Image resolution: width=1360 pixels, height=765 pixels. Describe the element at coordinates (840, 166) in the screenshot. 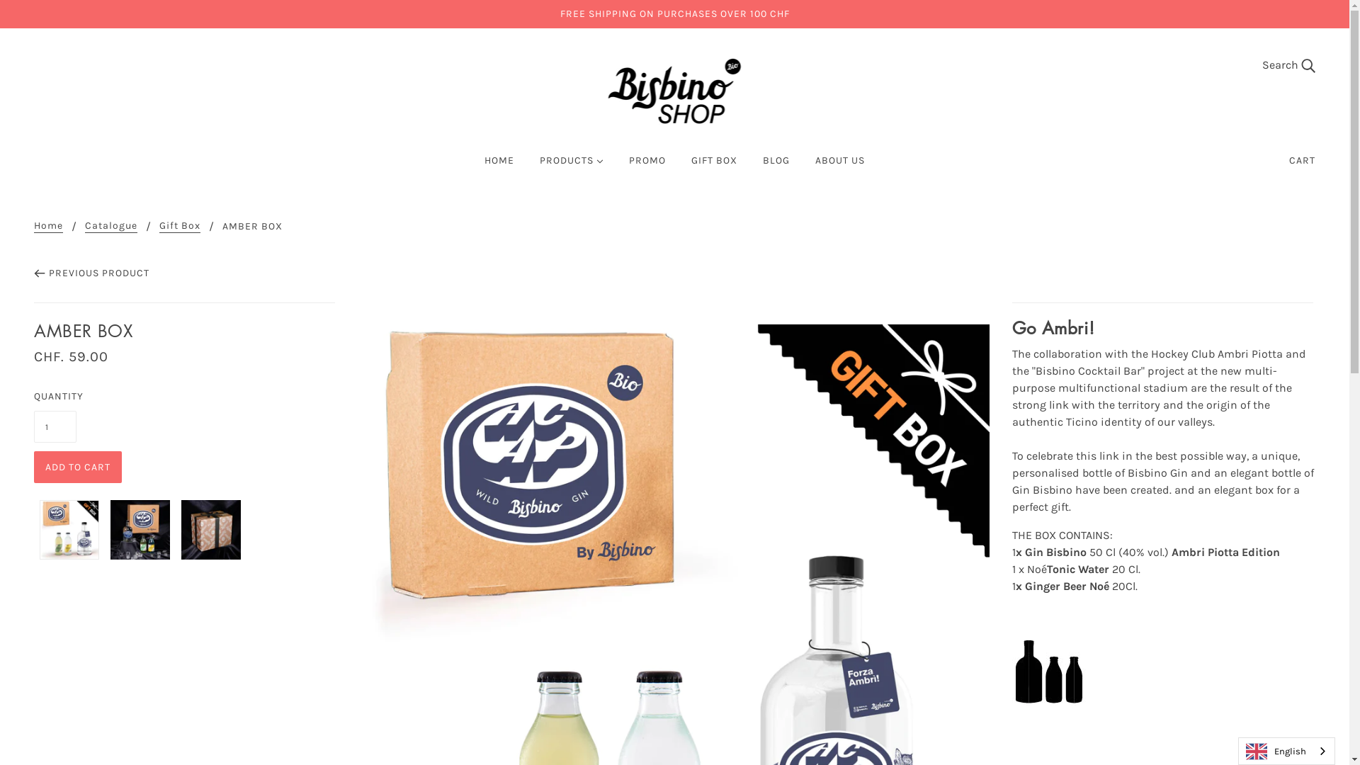

I see `ABOUT US` at that location.